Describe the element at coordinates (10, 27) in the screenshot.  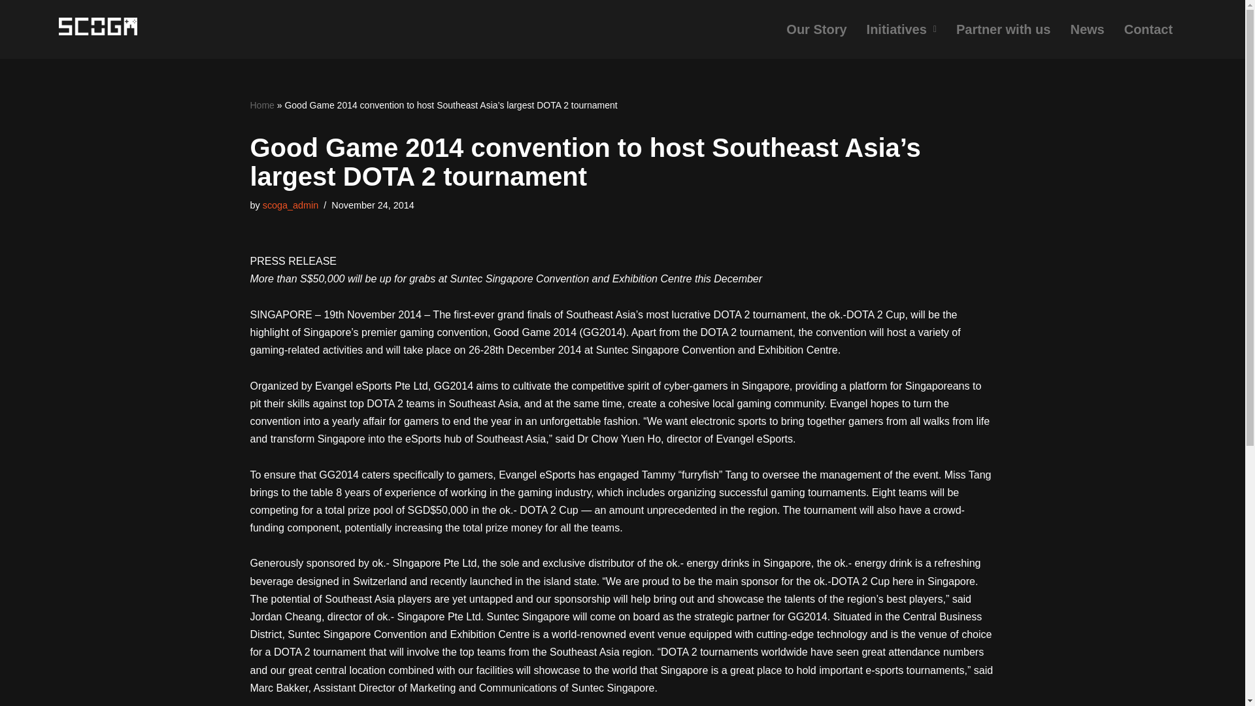
I see `Skip to content` at that location.